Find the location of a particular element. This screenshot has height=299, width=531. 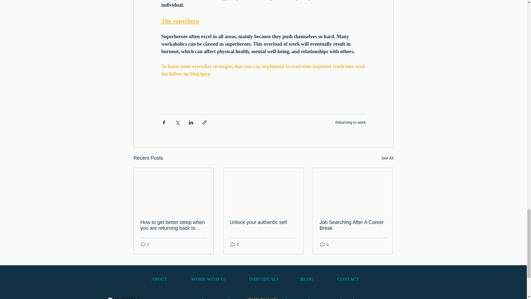

here is located at coordinates (205, 74).